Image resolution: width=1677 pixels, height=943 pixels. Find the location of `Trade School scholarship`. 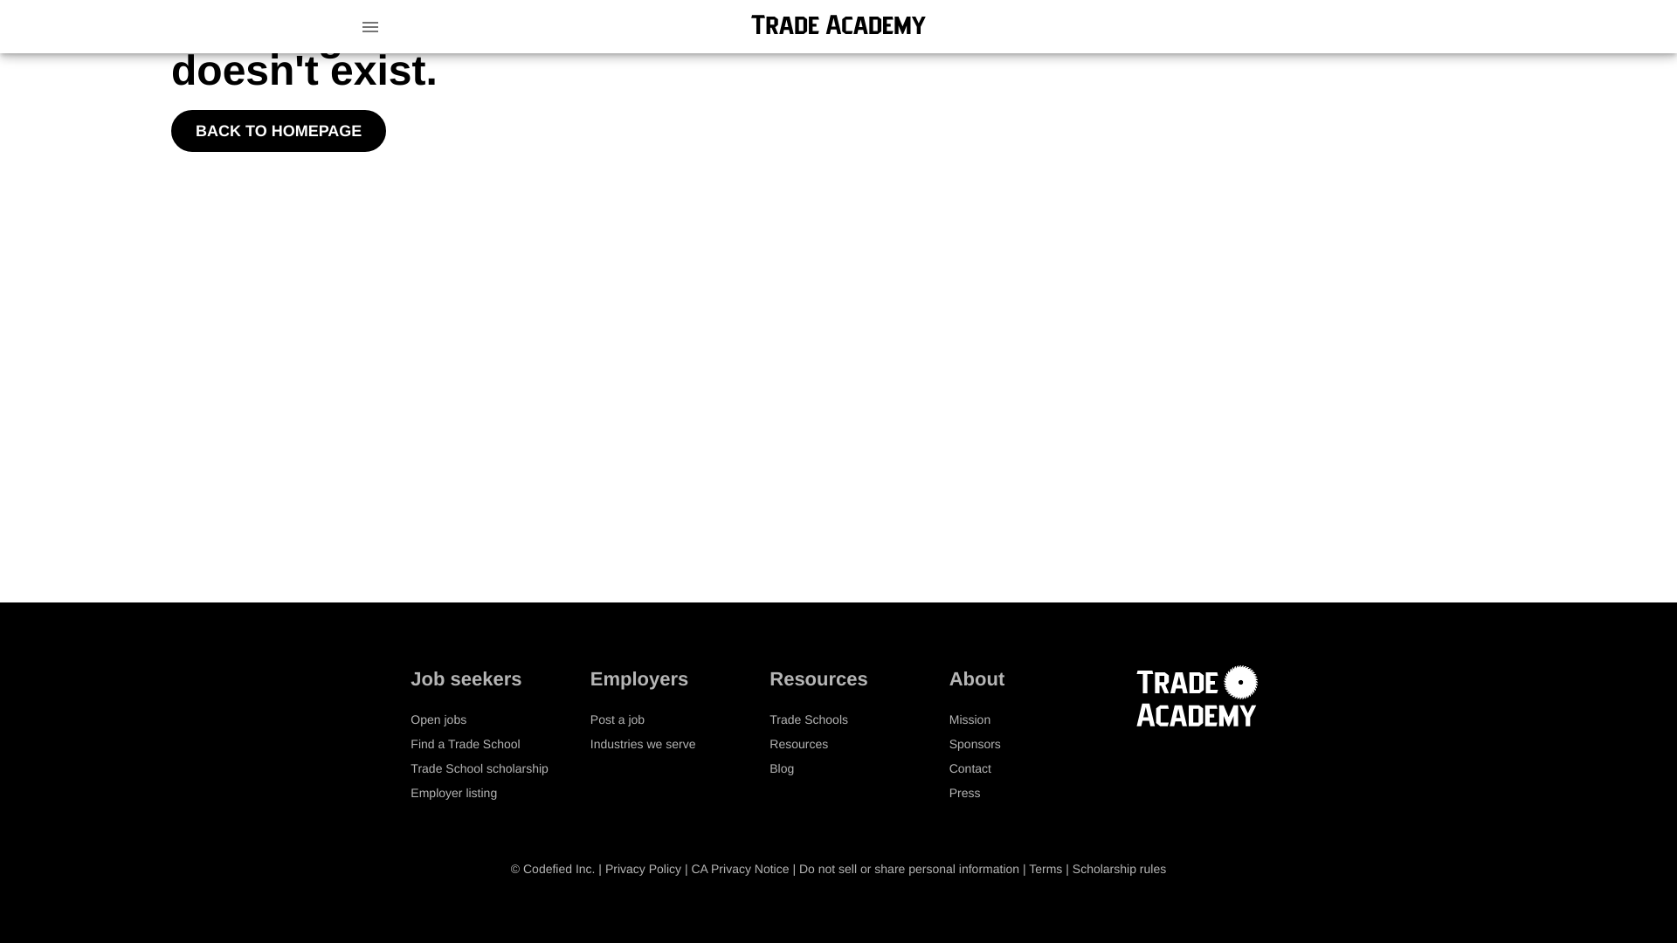

Trade School scholarship is located at coordinates (479, 767).